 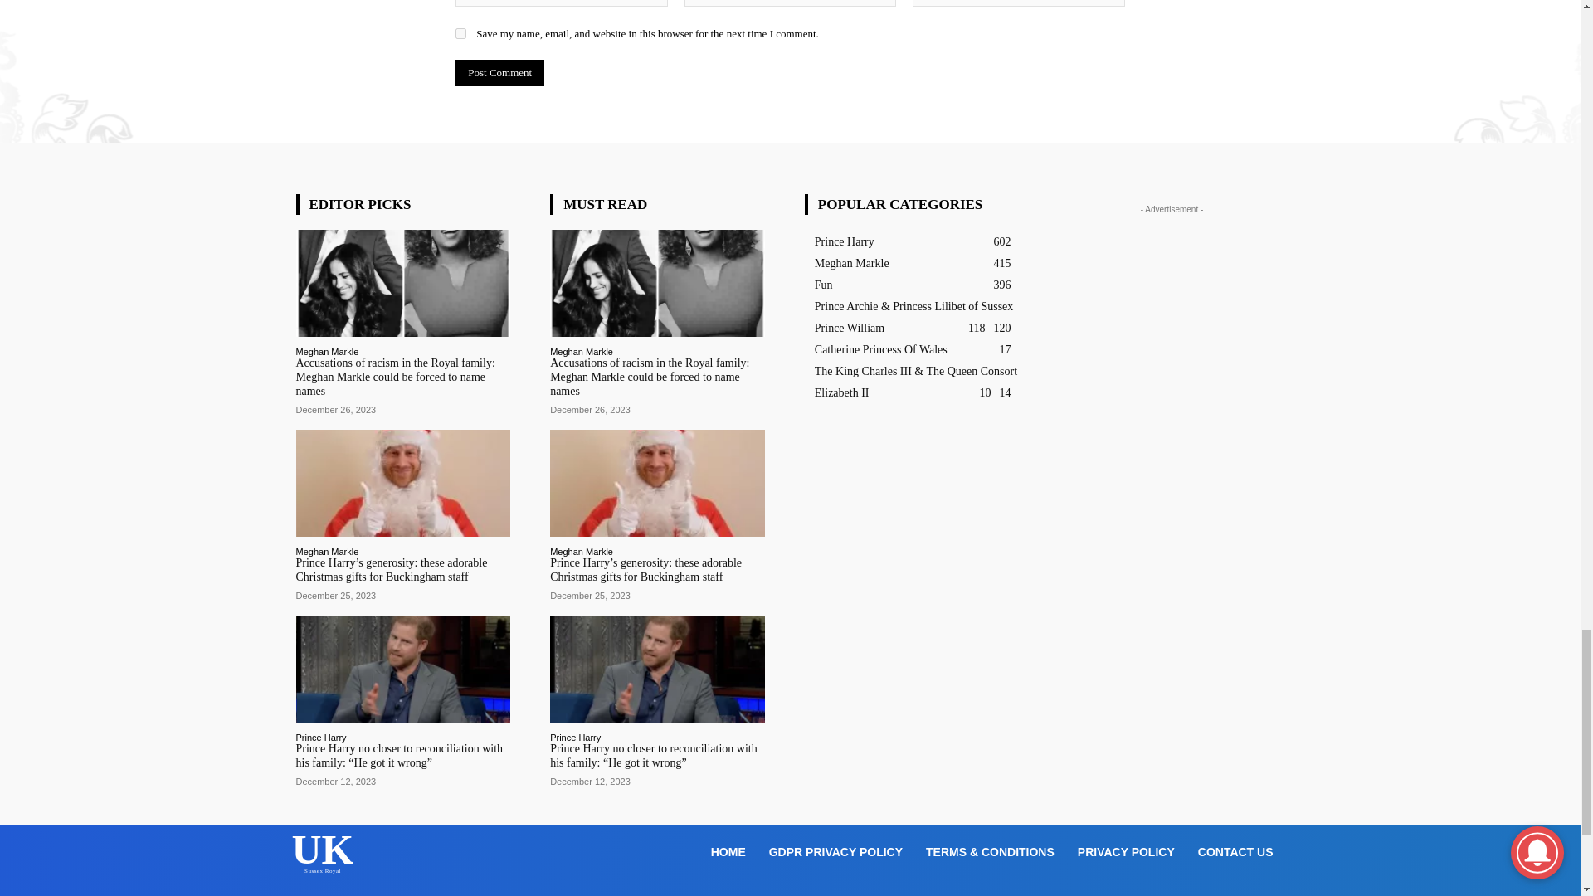 I want to click on Post Comment, so click(x=499, y=73).